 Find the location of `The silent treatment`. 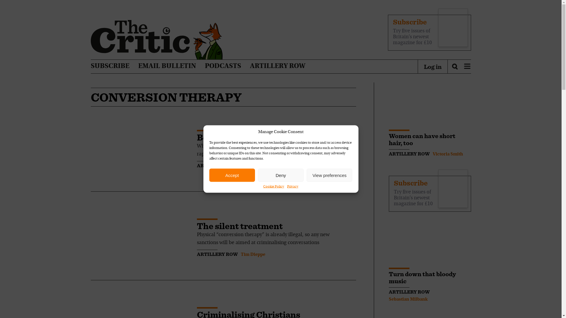

The silent treatment is located at coordinates (240, 226).